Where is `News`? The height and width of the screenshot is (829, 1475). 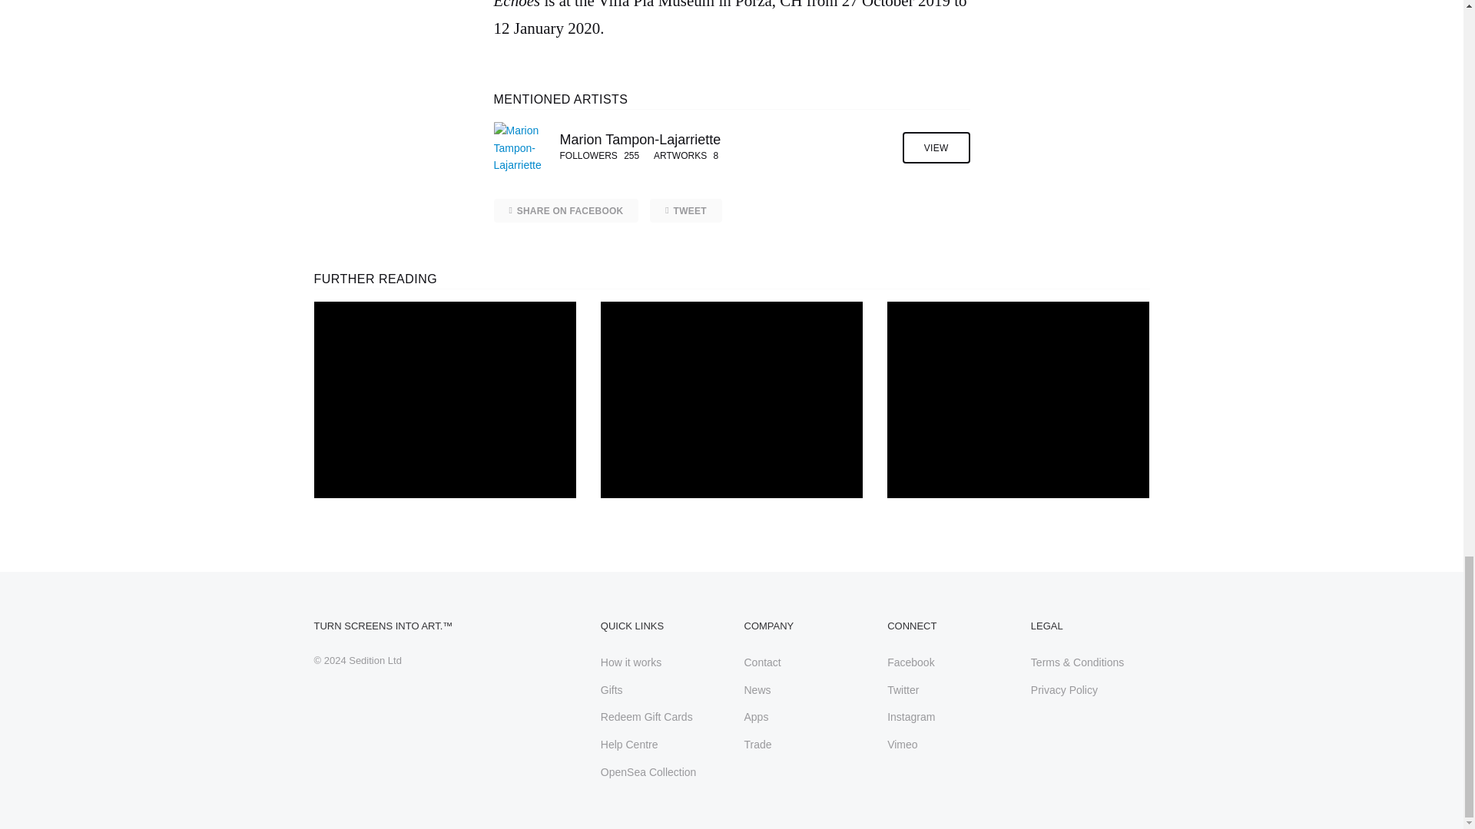 News is located at coordinates (756, 691).